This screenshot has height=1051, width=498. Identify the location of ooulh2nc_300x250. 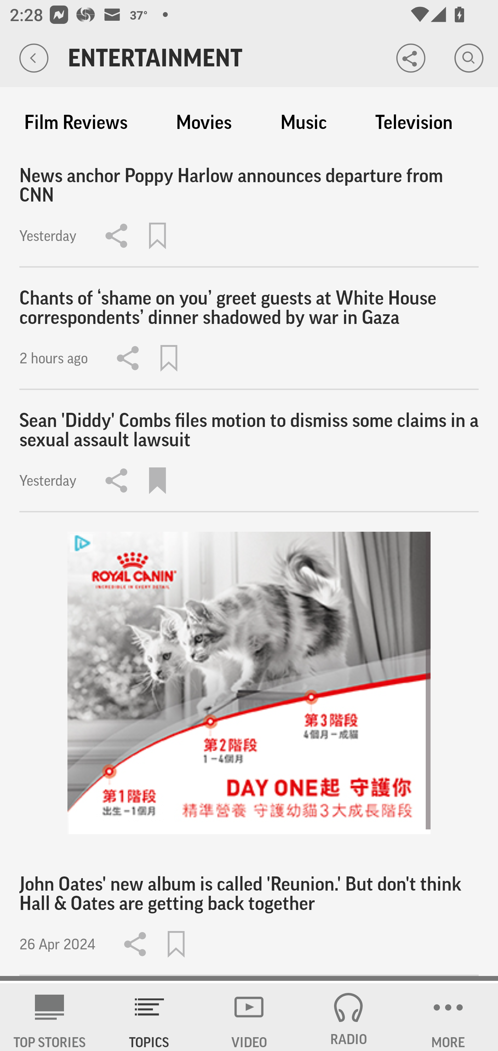
(249, 683).